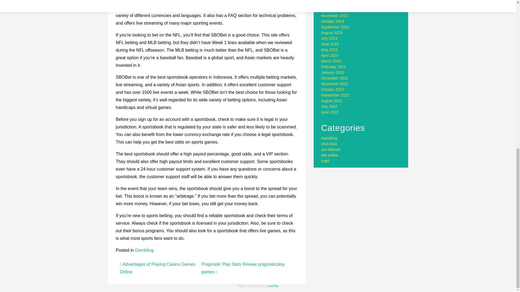 Image resolution: width=520 pixels, height=292 pixels. What do you see at coordinates (333, 72) in the screenshot?
I see `January 2023` at bounding box center [333, 72].